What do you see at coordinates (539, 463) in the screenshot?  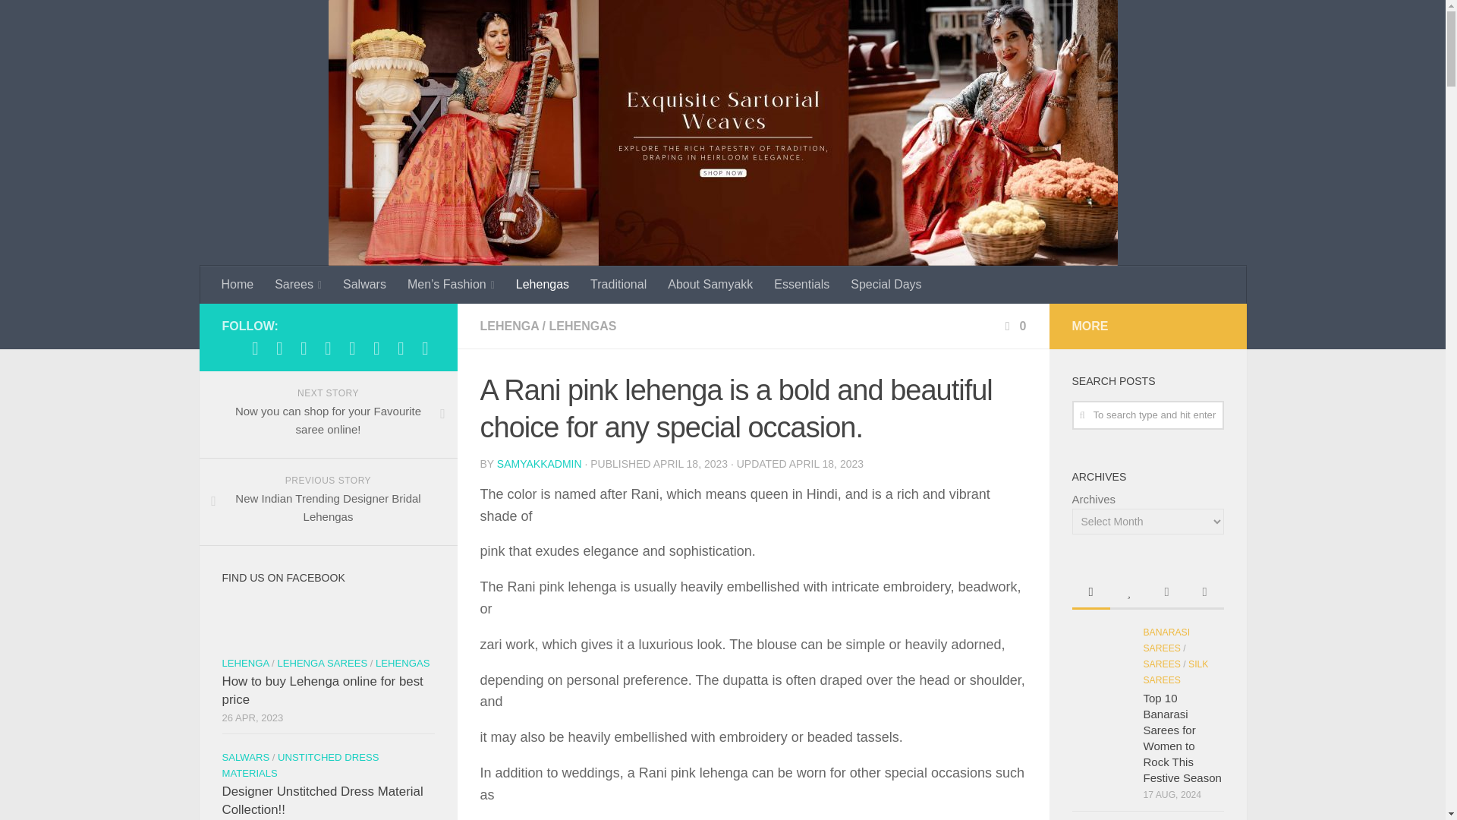 I see `SAMYAKKADMIN` at bounding box center [539, 463].